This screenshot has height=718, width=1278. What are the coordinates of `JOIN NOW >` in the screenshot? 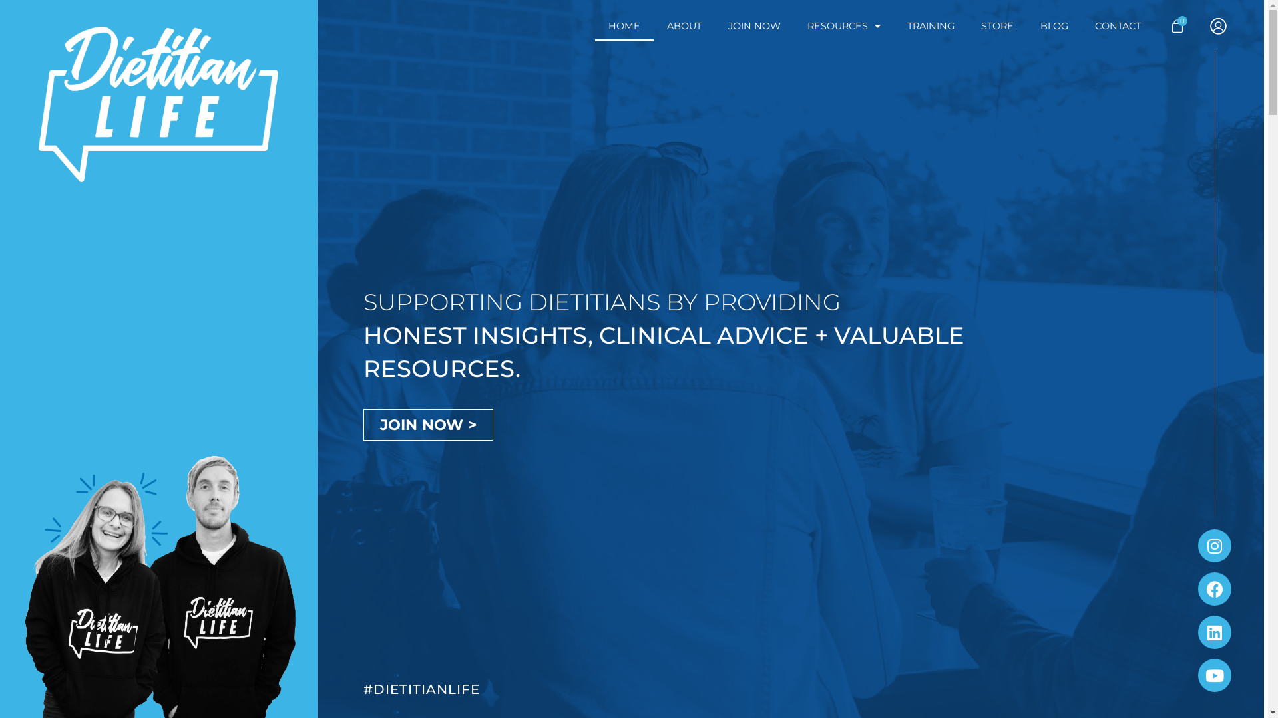 It's located at (429, 425).